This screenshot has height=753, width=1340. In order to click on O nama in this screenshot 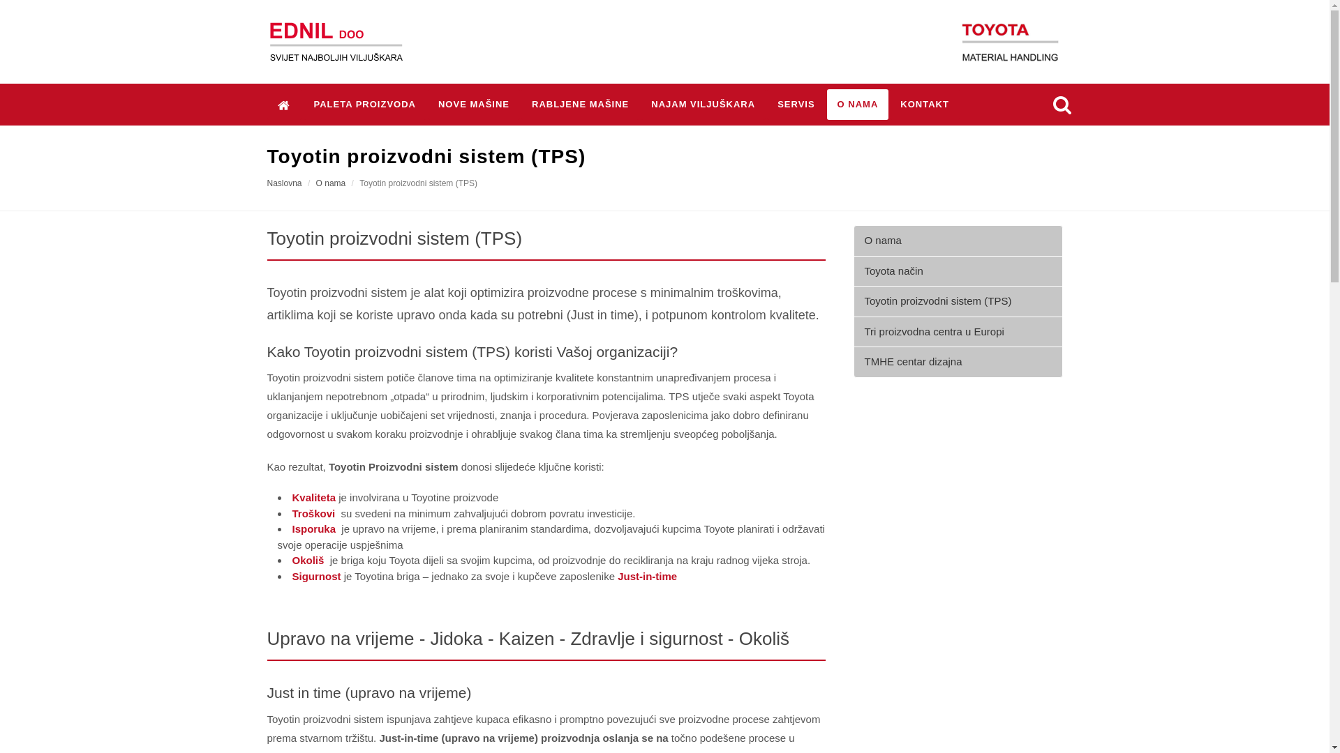, I will do `click(331, 183)`.